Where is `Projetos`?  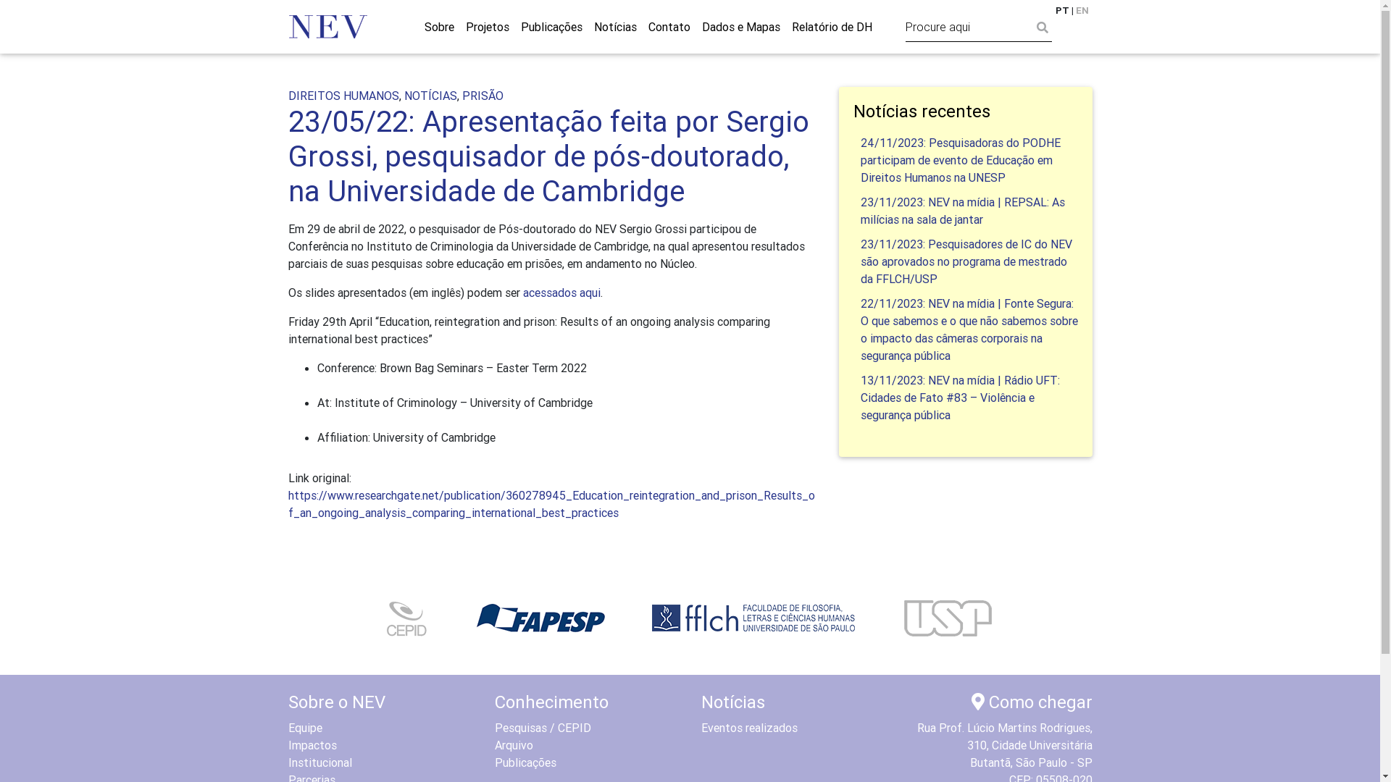 Projetos is located at coordinates (487, 27).